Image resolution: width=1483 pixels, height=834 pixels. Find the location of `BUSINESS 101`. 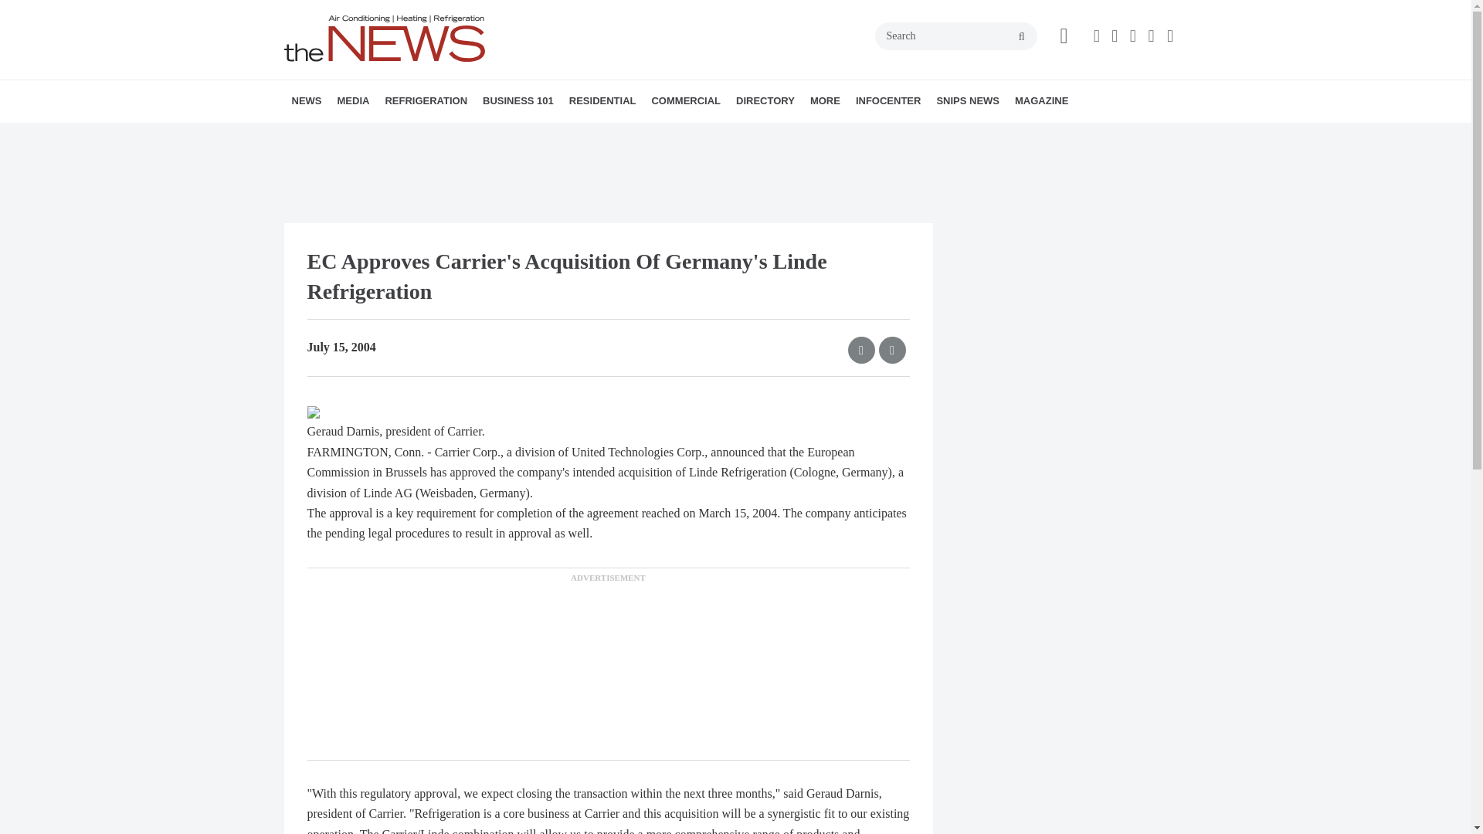

BUSINESS 101 is located at coordinates (518, 100).